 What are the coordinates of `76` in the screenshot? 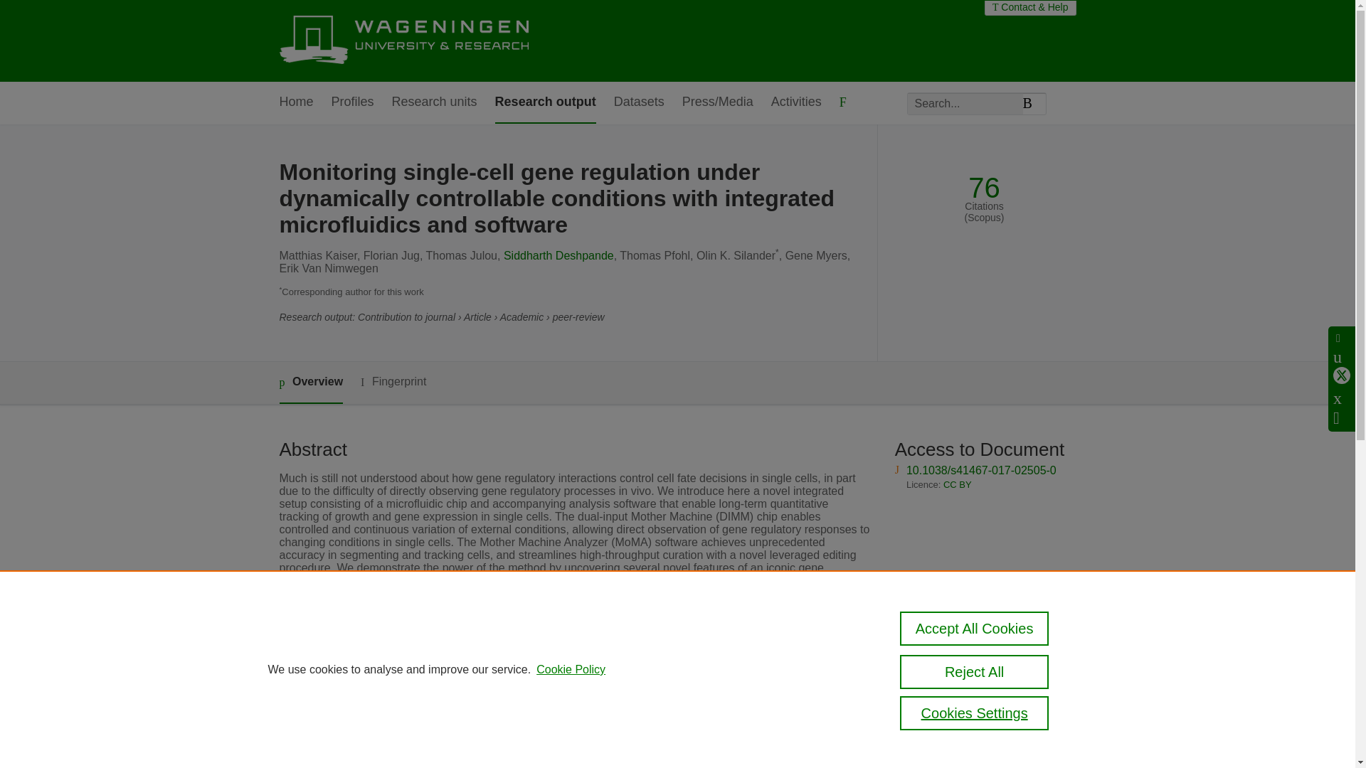 It's located at (984, 188).